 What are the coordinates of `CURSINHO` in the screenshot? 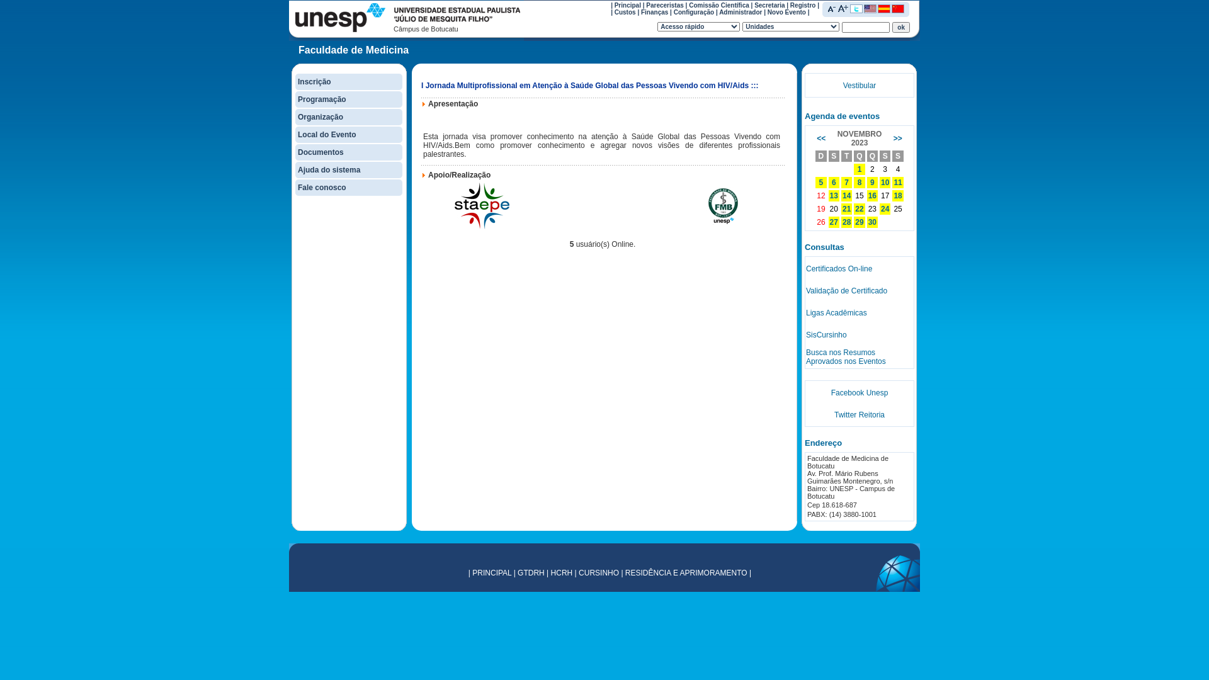 It's located at (599, 573).